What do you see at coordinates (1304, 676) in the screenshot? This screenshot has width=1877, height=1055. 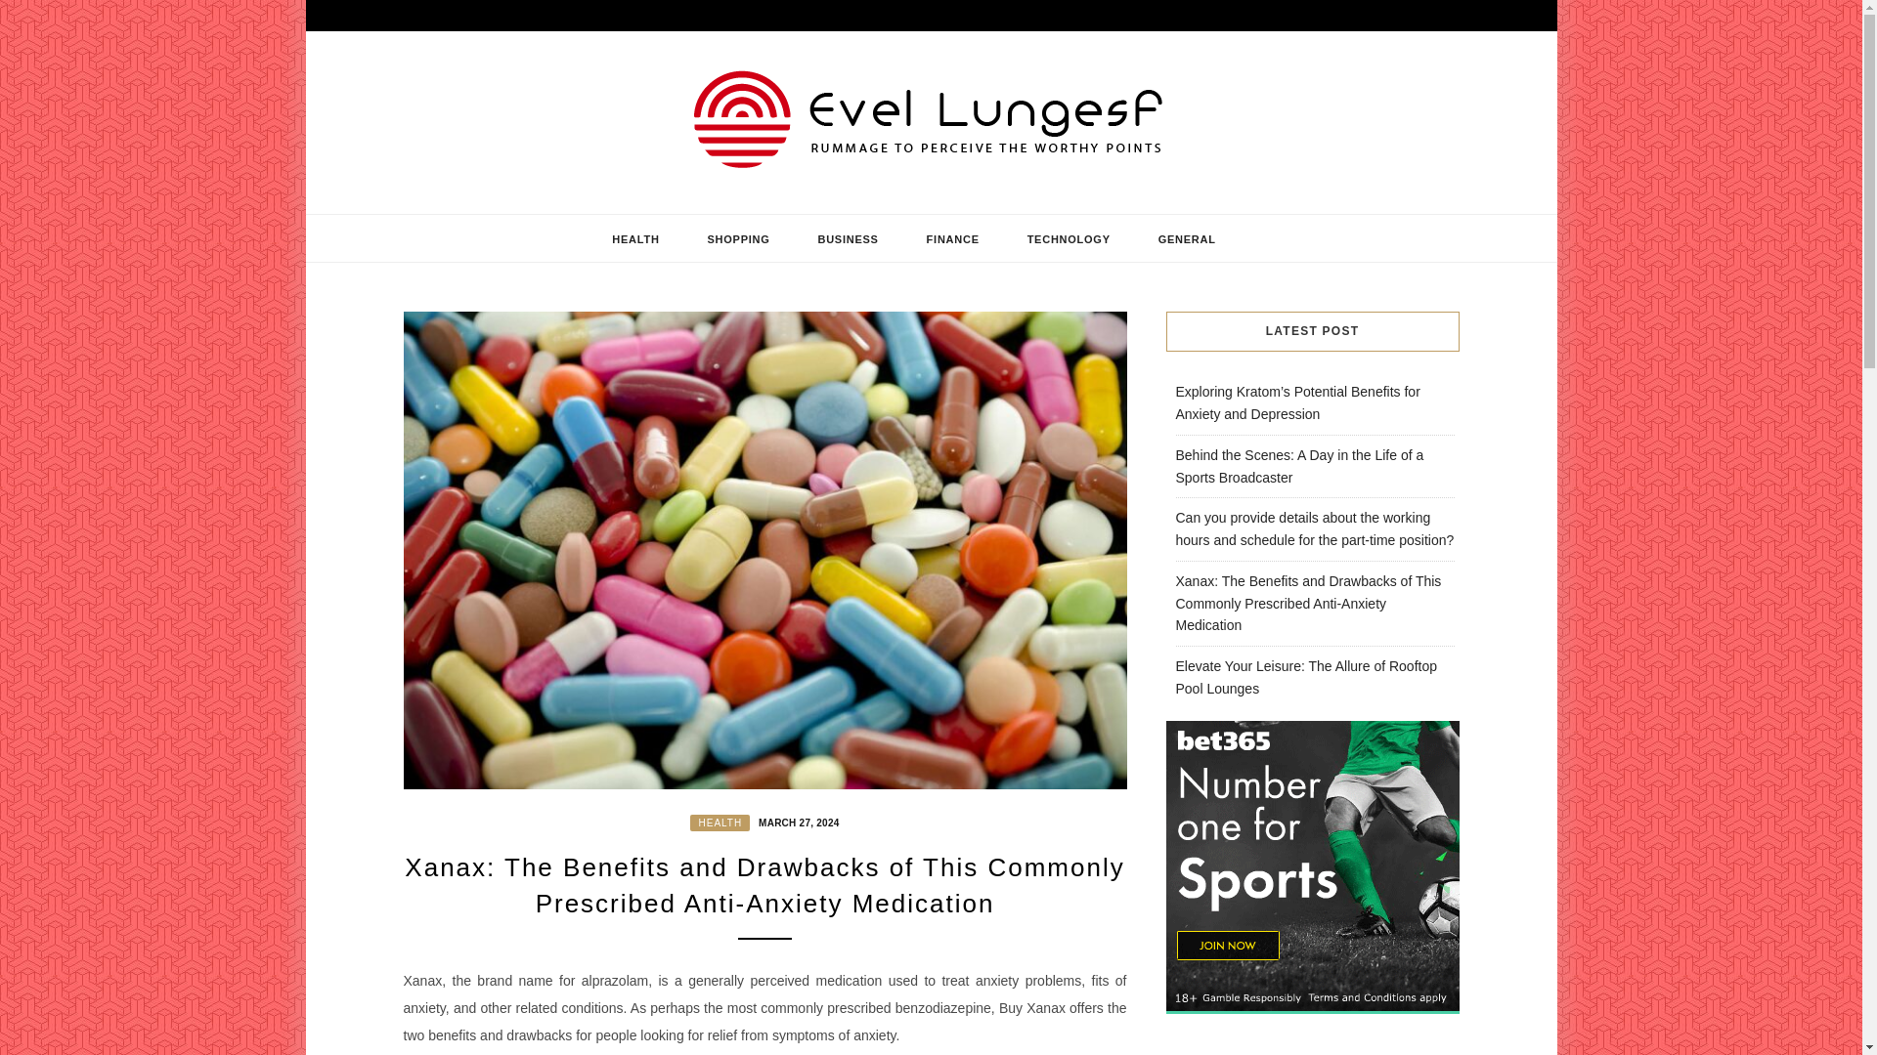 I see `Elevate Your Leisure: The Allure of Rooftop Pool Lounges` at bounding box center [1304, 676].